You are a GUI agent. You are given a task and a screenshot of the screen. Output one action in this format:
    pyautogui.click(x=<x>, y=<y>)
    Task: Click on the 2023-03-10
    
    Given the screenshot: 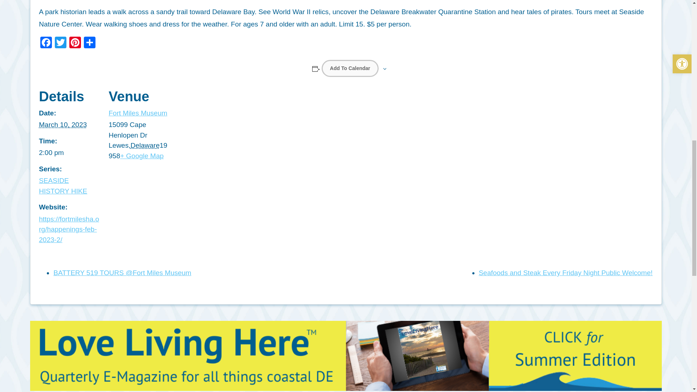 What is the action you would take?
    pyautogui.click(x=62, y=124)
    